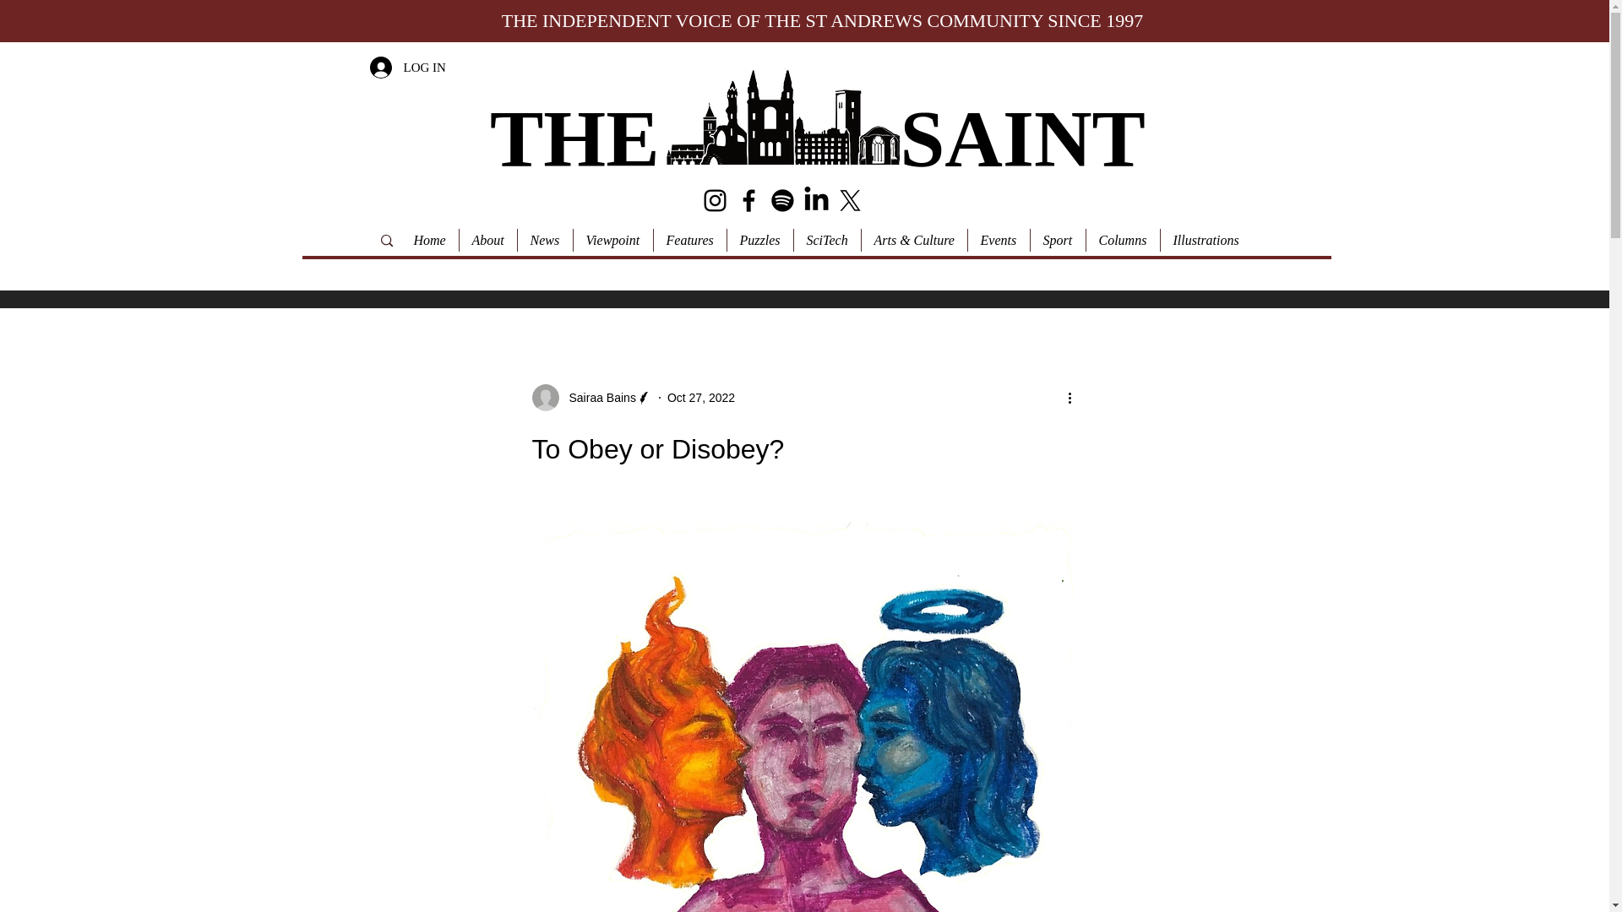  Describe the element at coordinates (700, 397) in the screenshot. I see `Oct 27, 2022` at that location.